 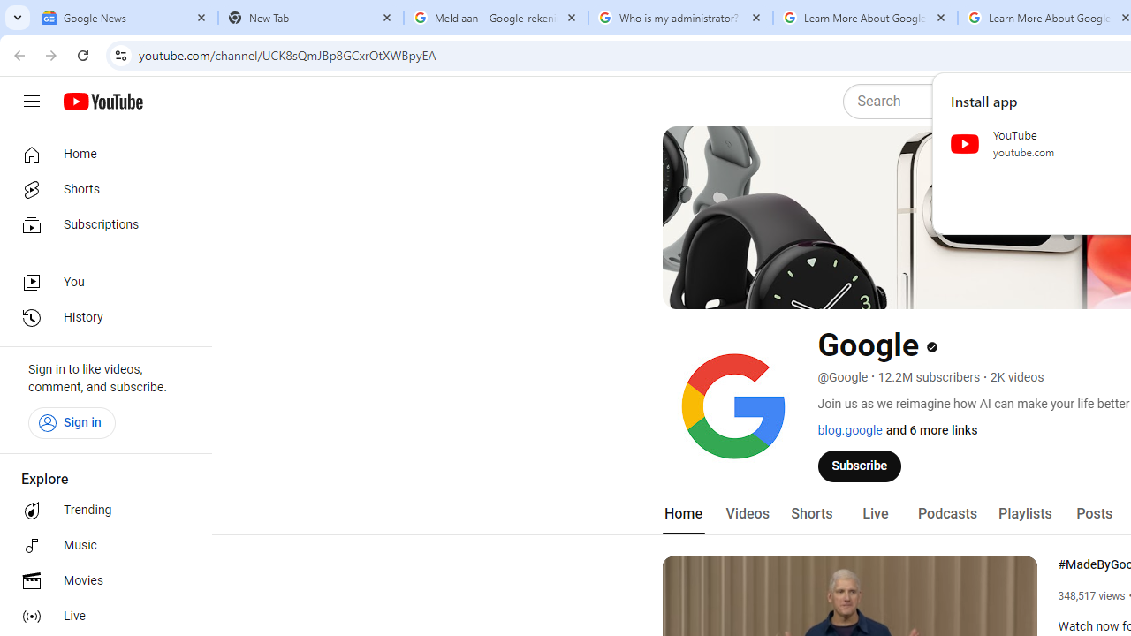 I want to click on History, so click(x=101, y=318).